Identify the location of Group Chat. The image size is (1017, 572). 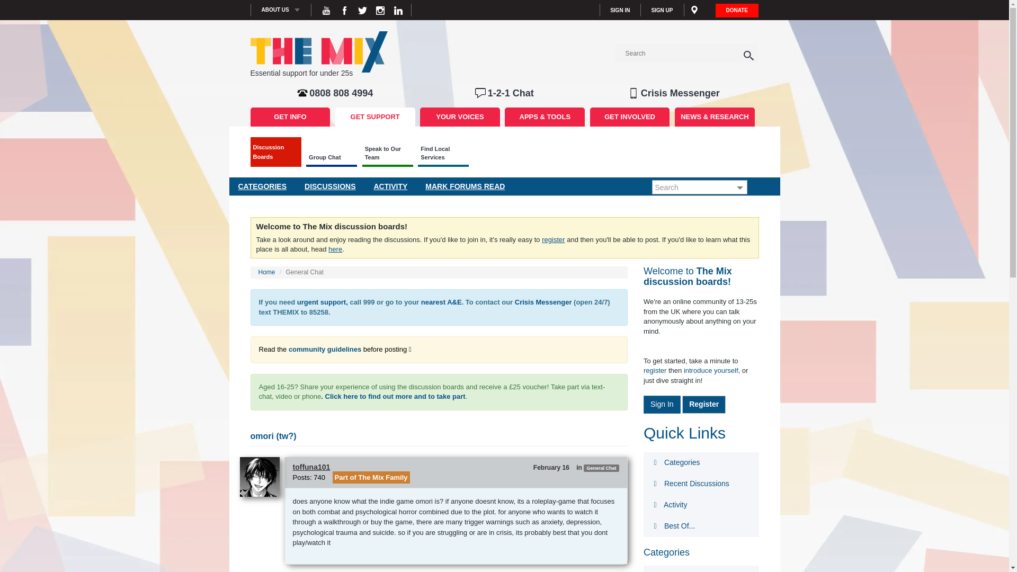
(331, 158).